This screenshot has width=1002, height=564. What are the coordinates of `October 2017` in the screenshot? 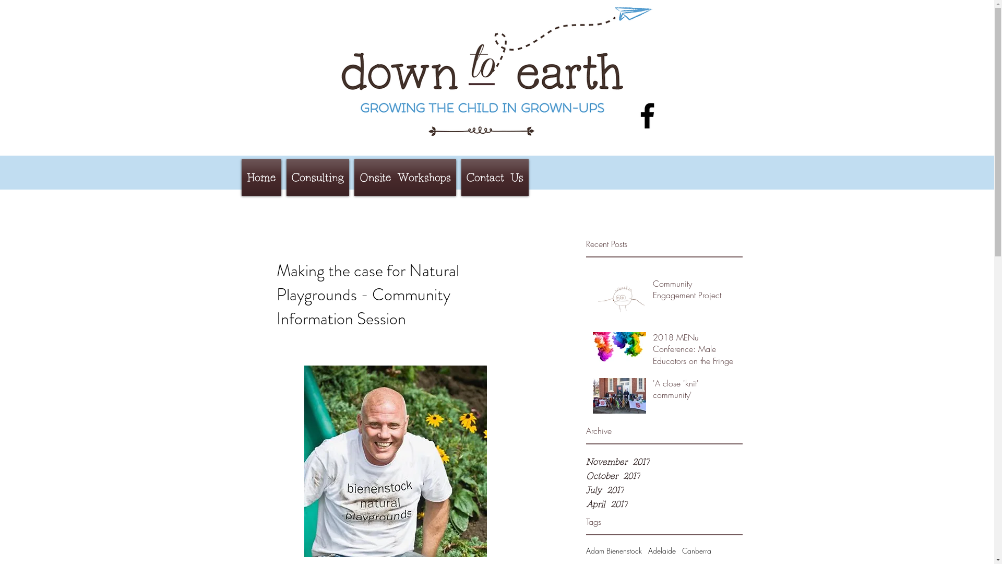 It's located at (664, 476).